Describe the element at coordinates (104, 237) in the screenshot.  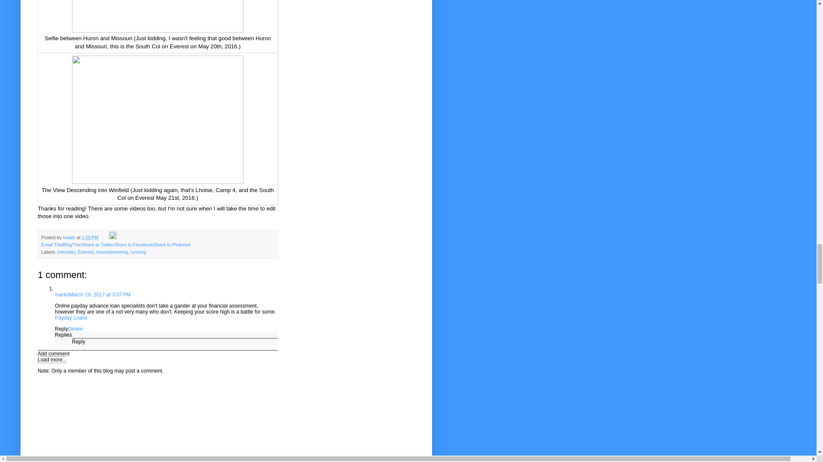
I see `Email Post` at that location.